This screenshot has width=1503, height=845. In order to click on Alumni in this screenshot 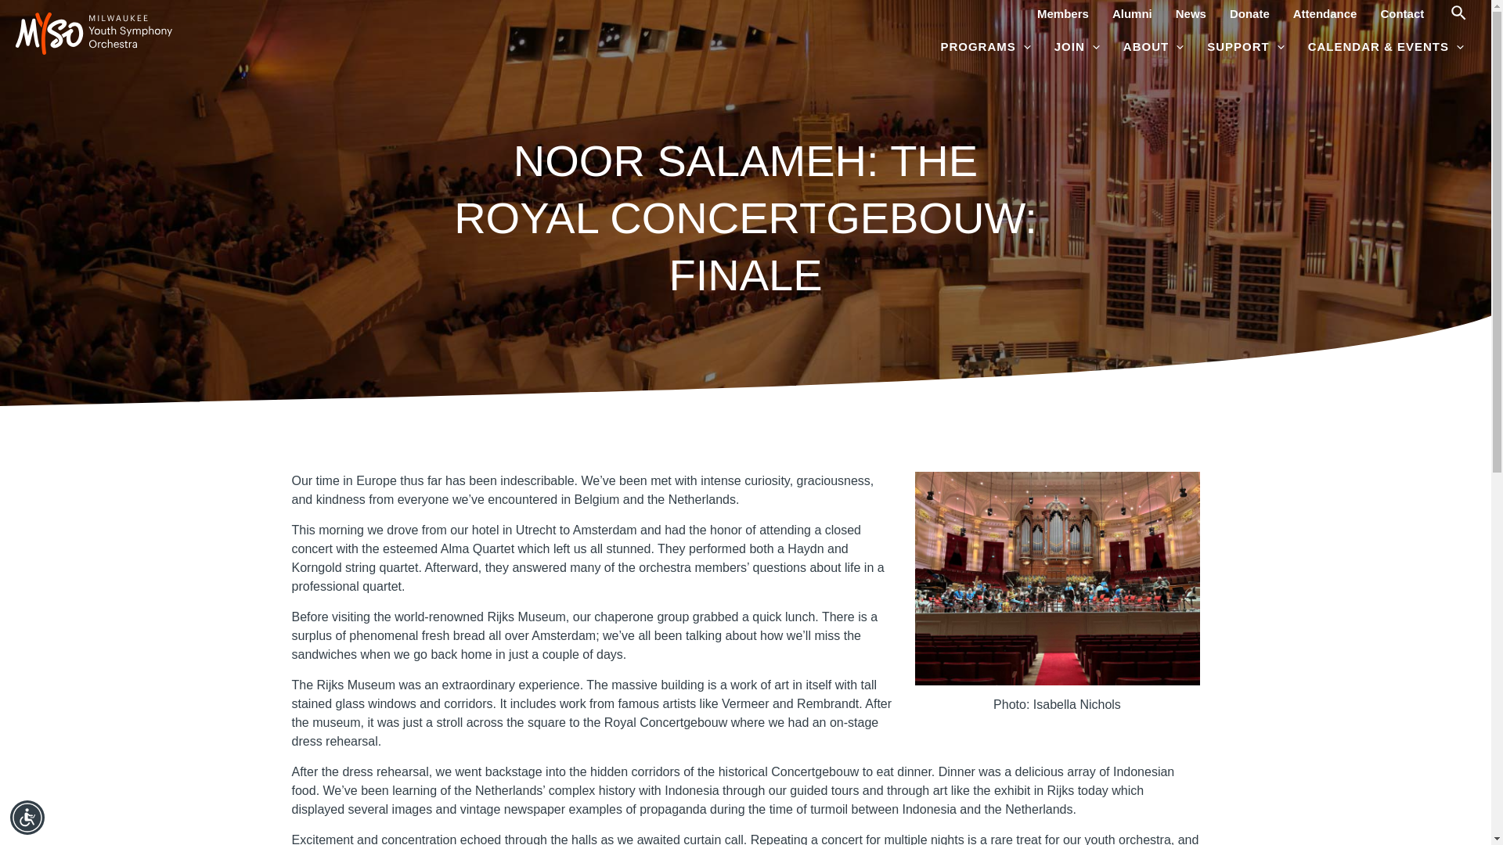, I will do `click(1132, 13)`.